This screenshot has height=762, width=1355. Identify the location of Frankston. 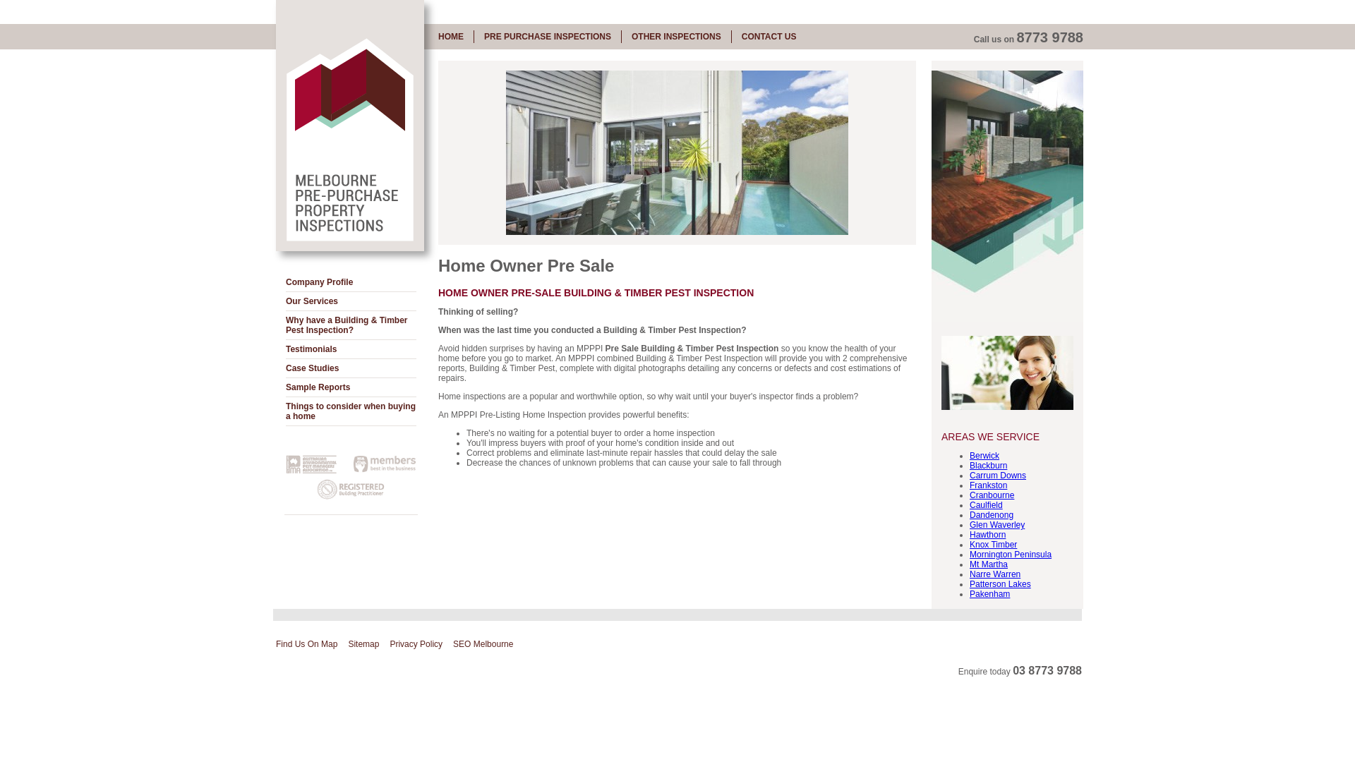
(988, 485).